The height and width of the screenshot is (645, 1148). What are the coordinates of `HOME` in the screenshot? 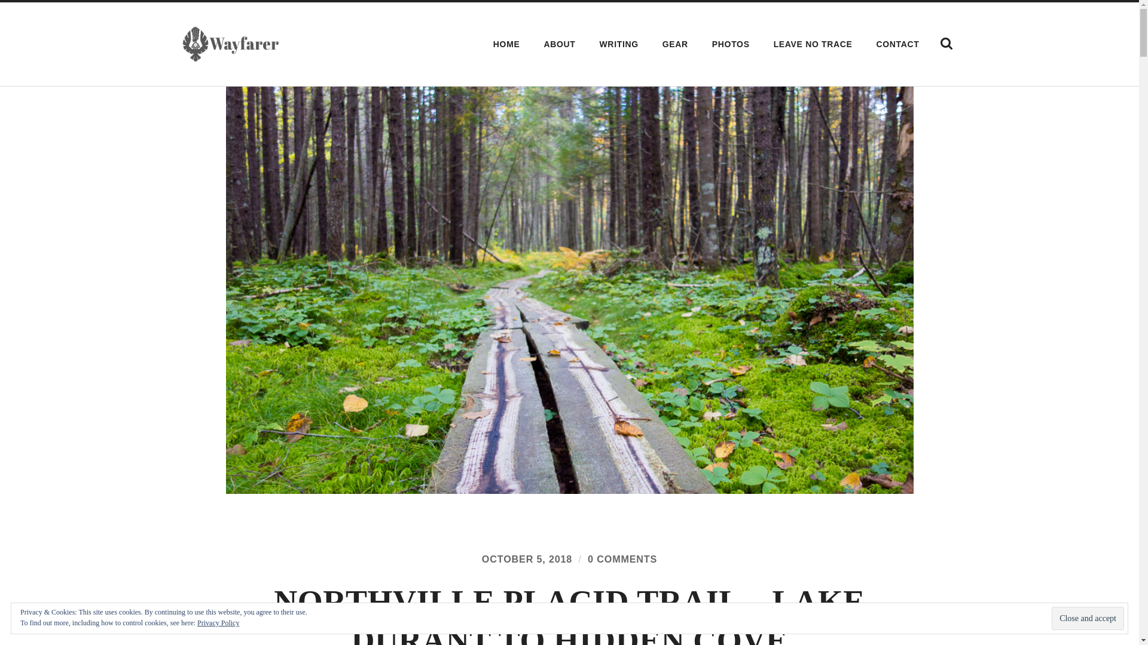 It's located at (507, 44).